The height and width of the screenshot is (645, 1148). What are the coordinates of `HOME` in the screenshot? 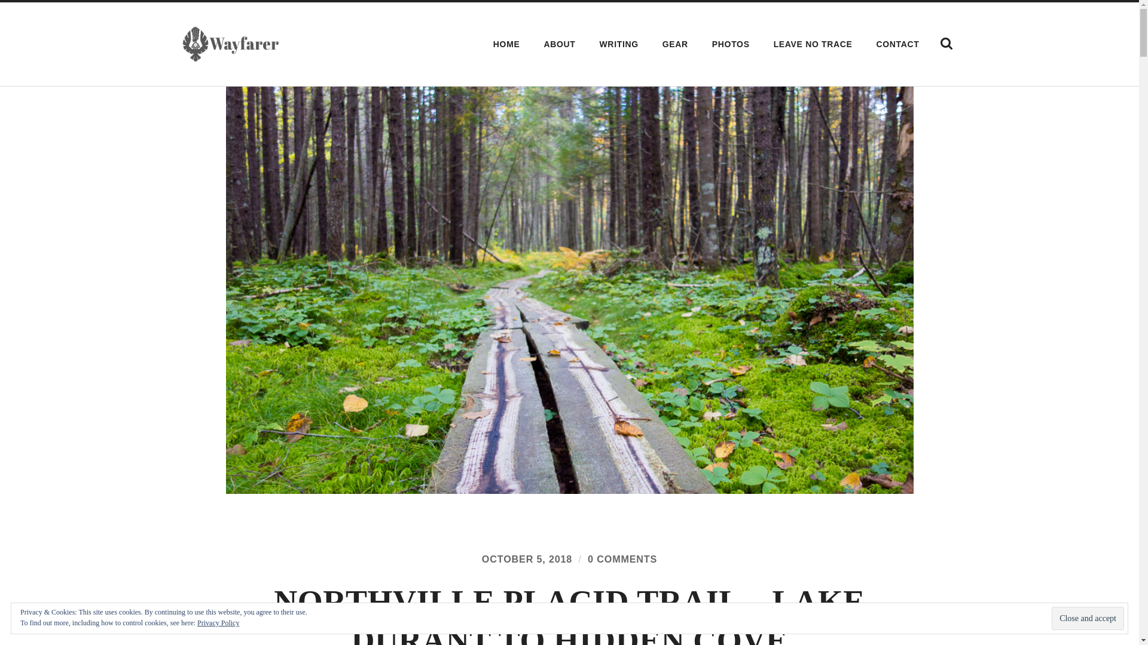 It's located at (507, 44).